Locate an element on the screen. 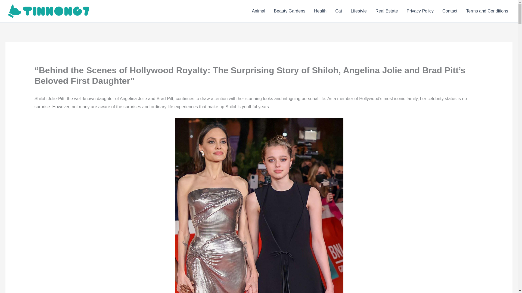 The height and width of the screenshot is (293, 522). Lifestyle is located at coordinates (359, 11).